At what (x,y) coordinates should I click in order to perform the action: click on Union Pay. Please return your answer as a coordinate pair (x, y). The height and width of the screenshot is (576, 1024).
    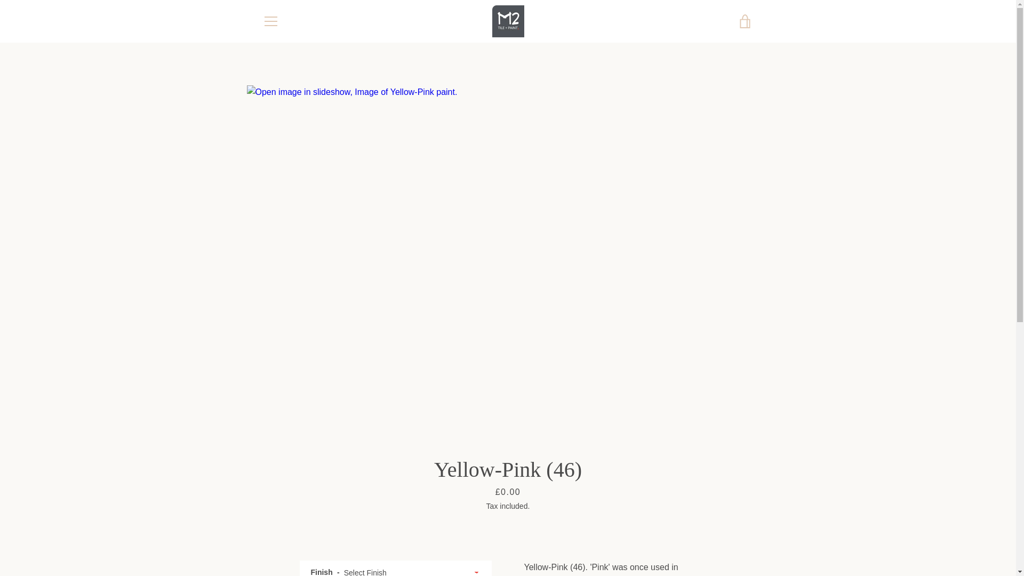
    Looking at the image, I should click on (719, 547).